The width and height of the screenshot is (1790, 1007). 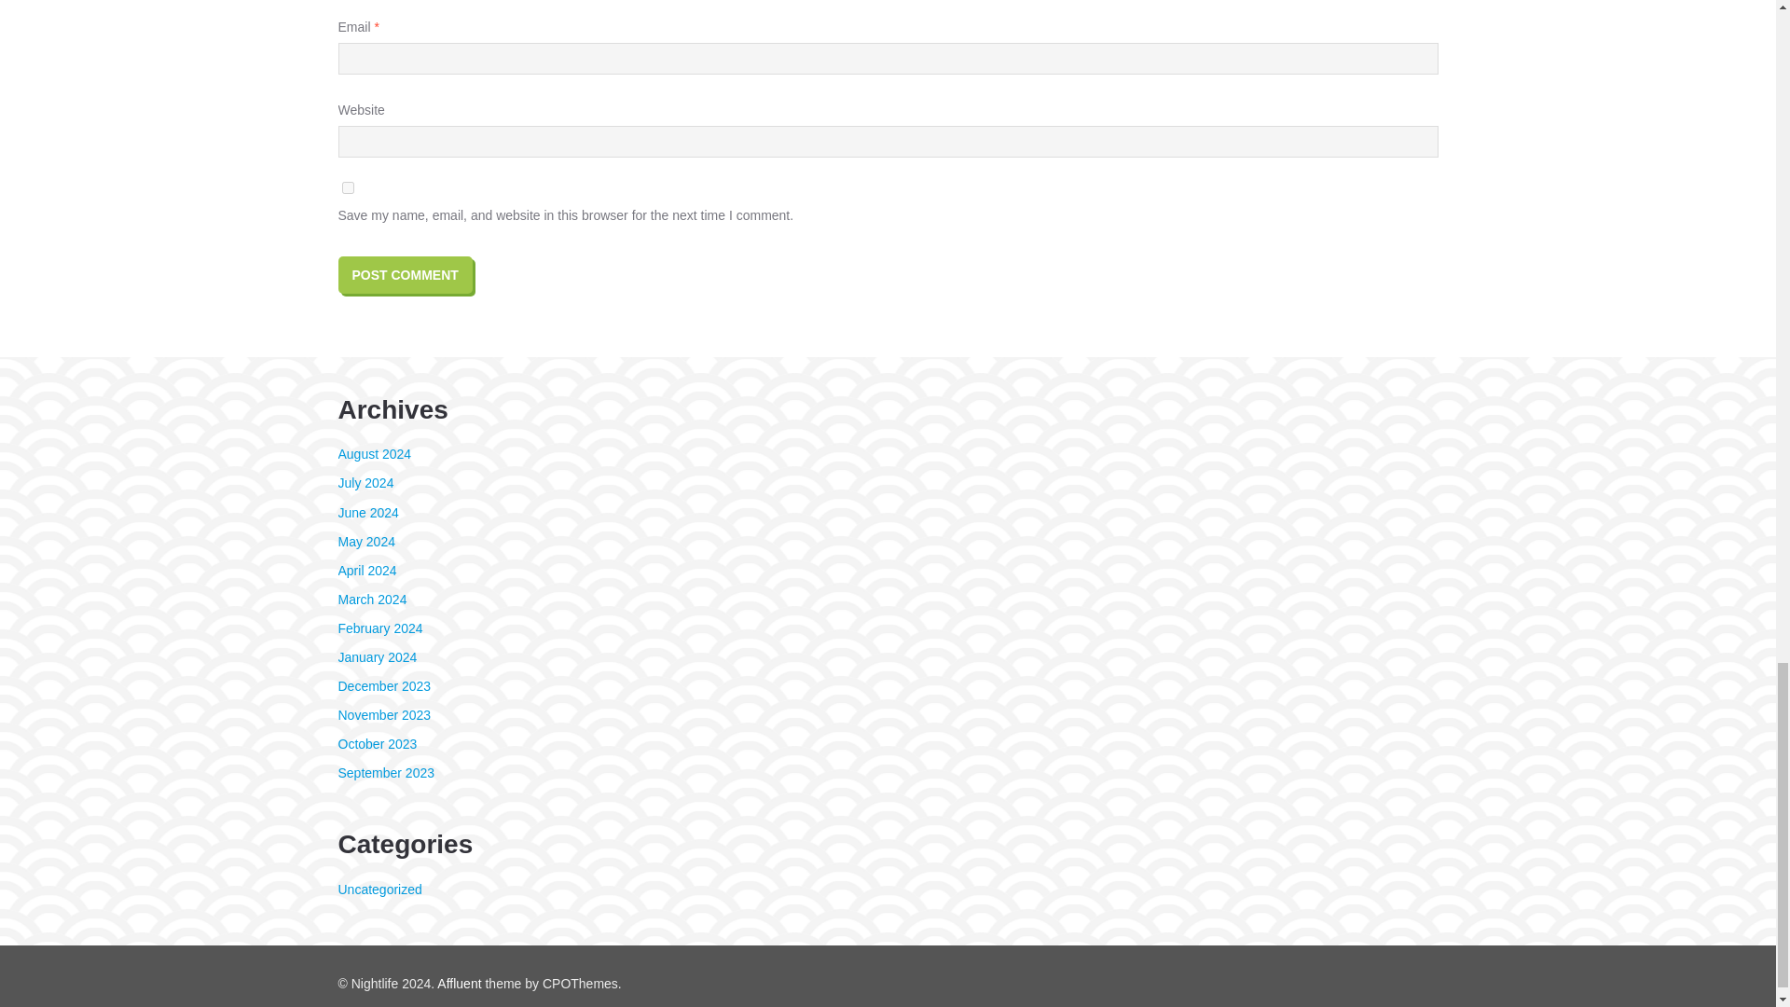 What do you see at coordinates (366, 570) in the screenshot?
I see `April 2024` at bounding box center [366, 570].